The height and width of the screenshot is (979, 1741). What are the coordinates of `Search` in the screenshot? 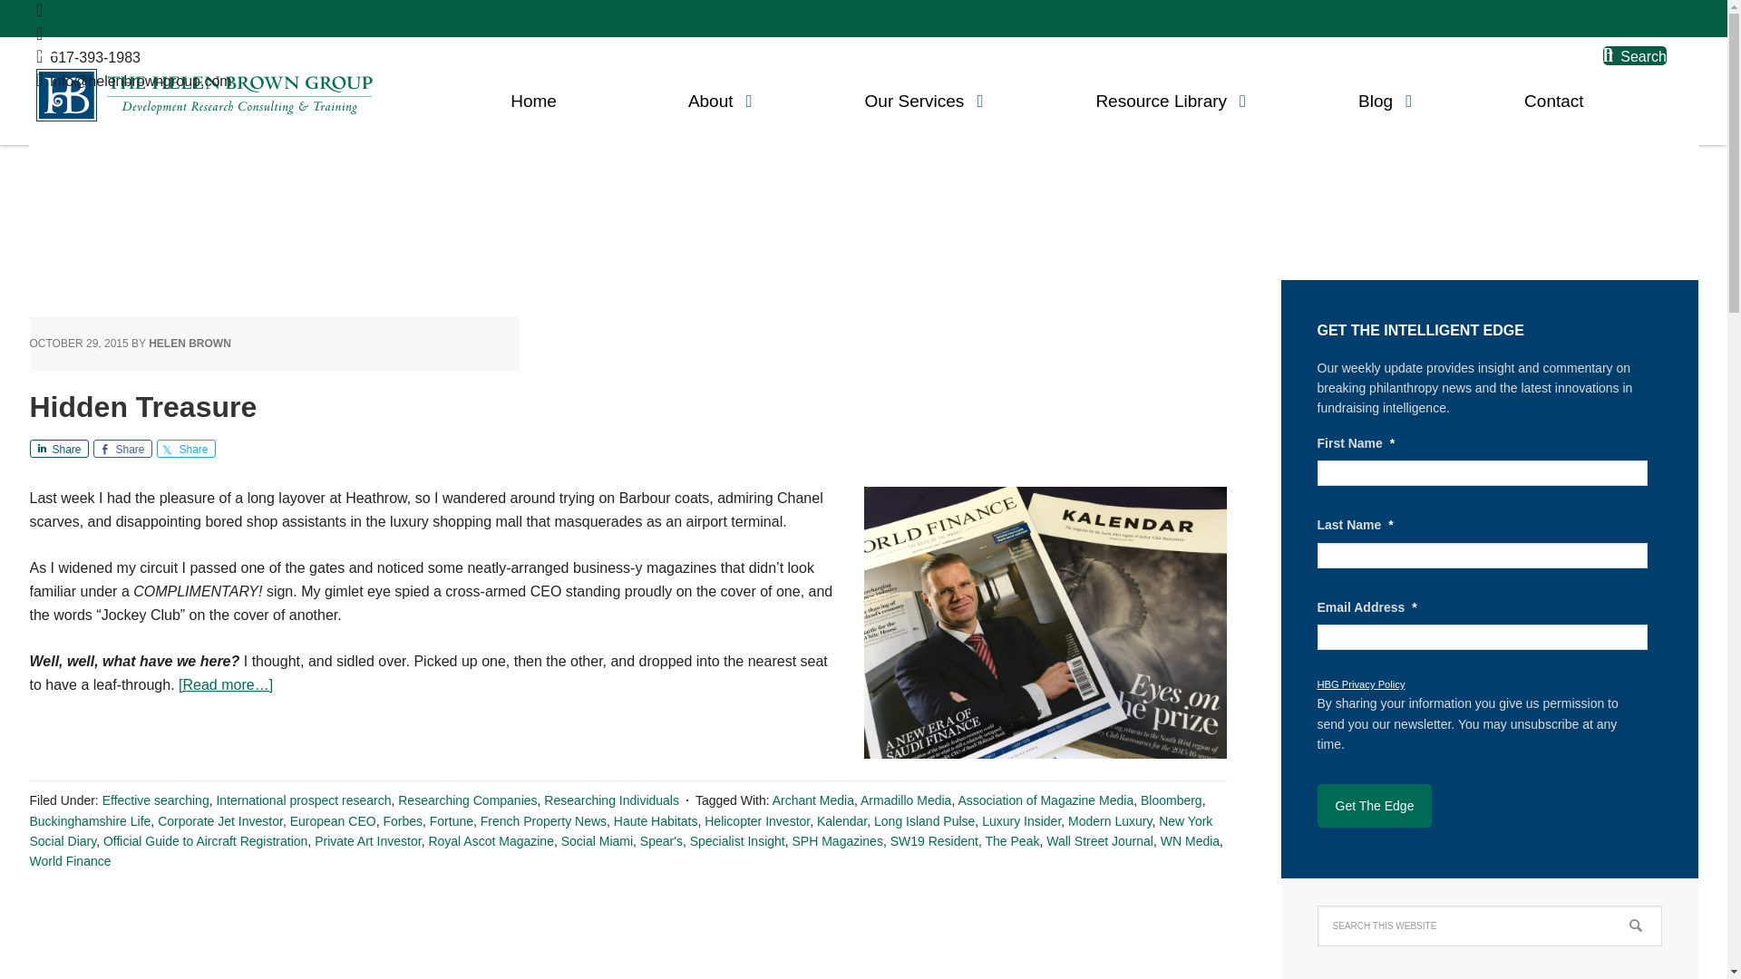 It's located at (1634, 55).